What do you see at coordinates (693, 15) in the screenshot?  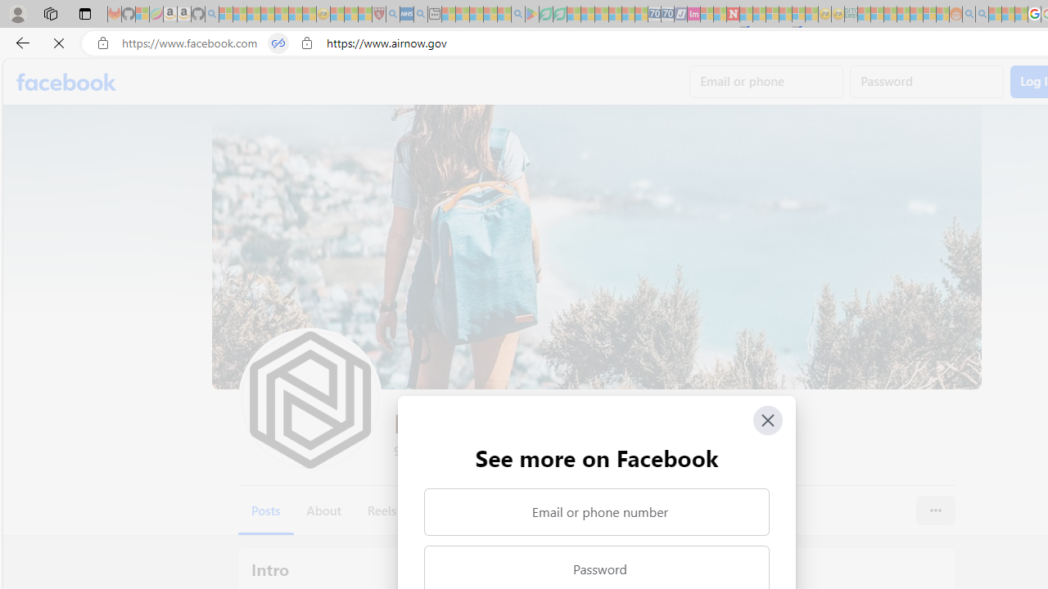 I see `Jobs - lastminute.com Investor Portal - Sleeping` at bounding box center [693, 15].